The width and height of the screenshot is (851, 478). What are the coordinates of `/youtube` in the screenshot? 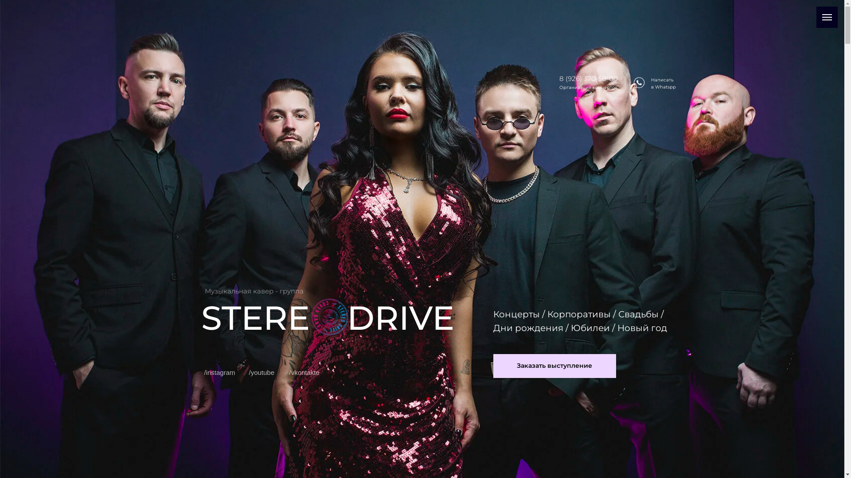 It's located at (262, 373).